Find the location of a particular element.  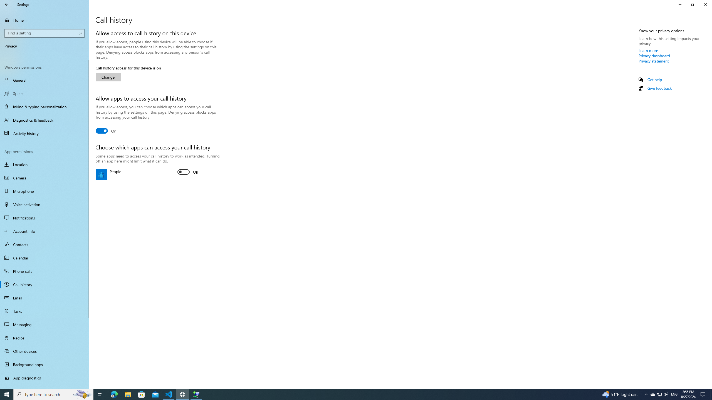

Allow apps to access your call history is located at coordinates (106, 131).